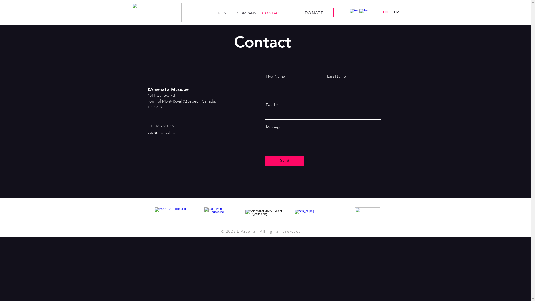 The image size is (535, 301). Describe the element at coordinates (222, 13) in the screenshot. I see `SHOWS` at that location.